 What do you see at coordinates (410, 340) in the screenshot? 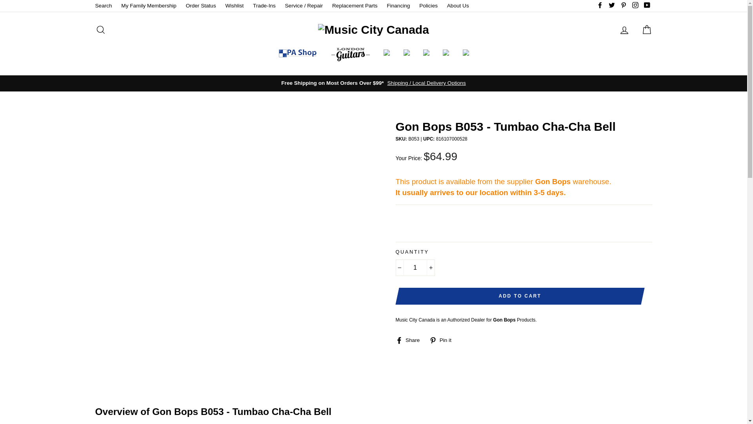
I see `Share on Facebook` at bounding box center [410, 340].